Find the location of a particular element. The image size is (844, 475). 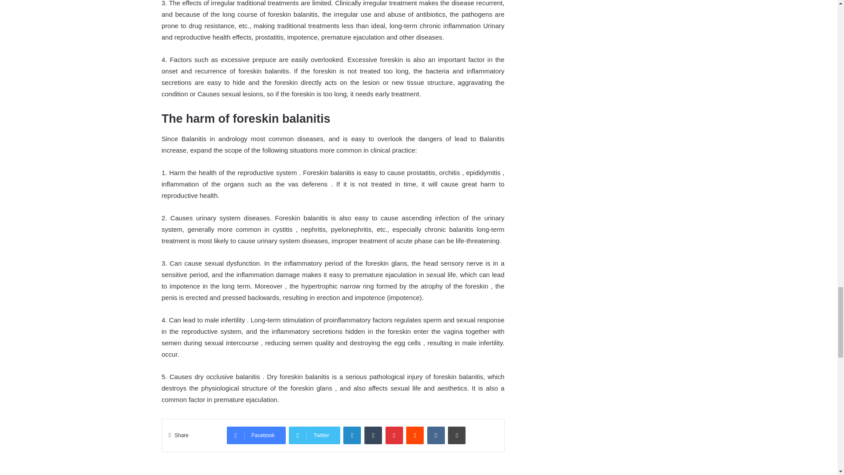

Twitter is located at coordinates (314, 435).